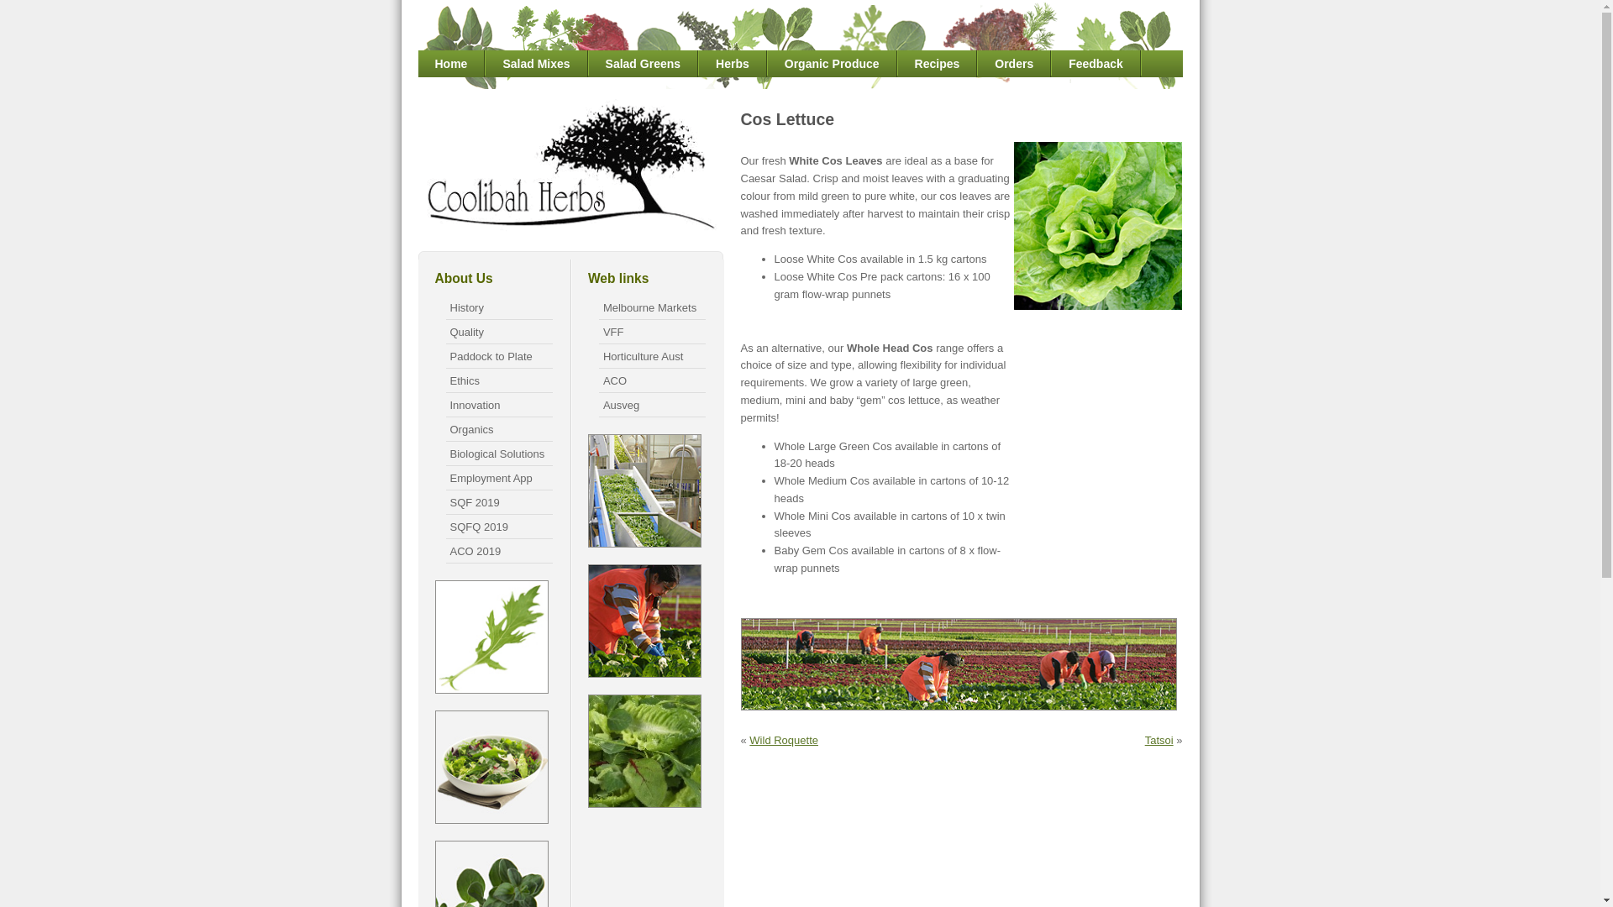 This screenshot has width=1613, height=907. I want to click on Home, so click(452, 64).